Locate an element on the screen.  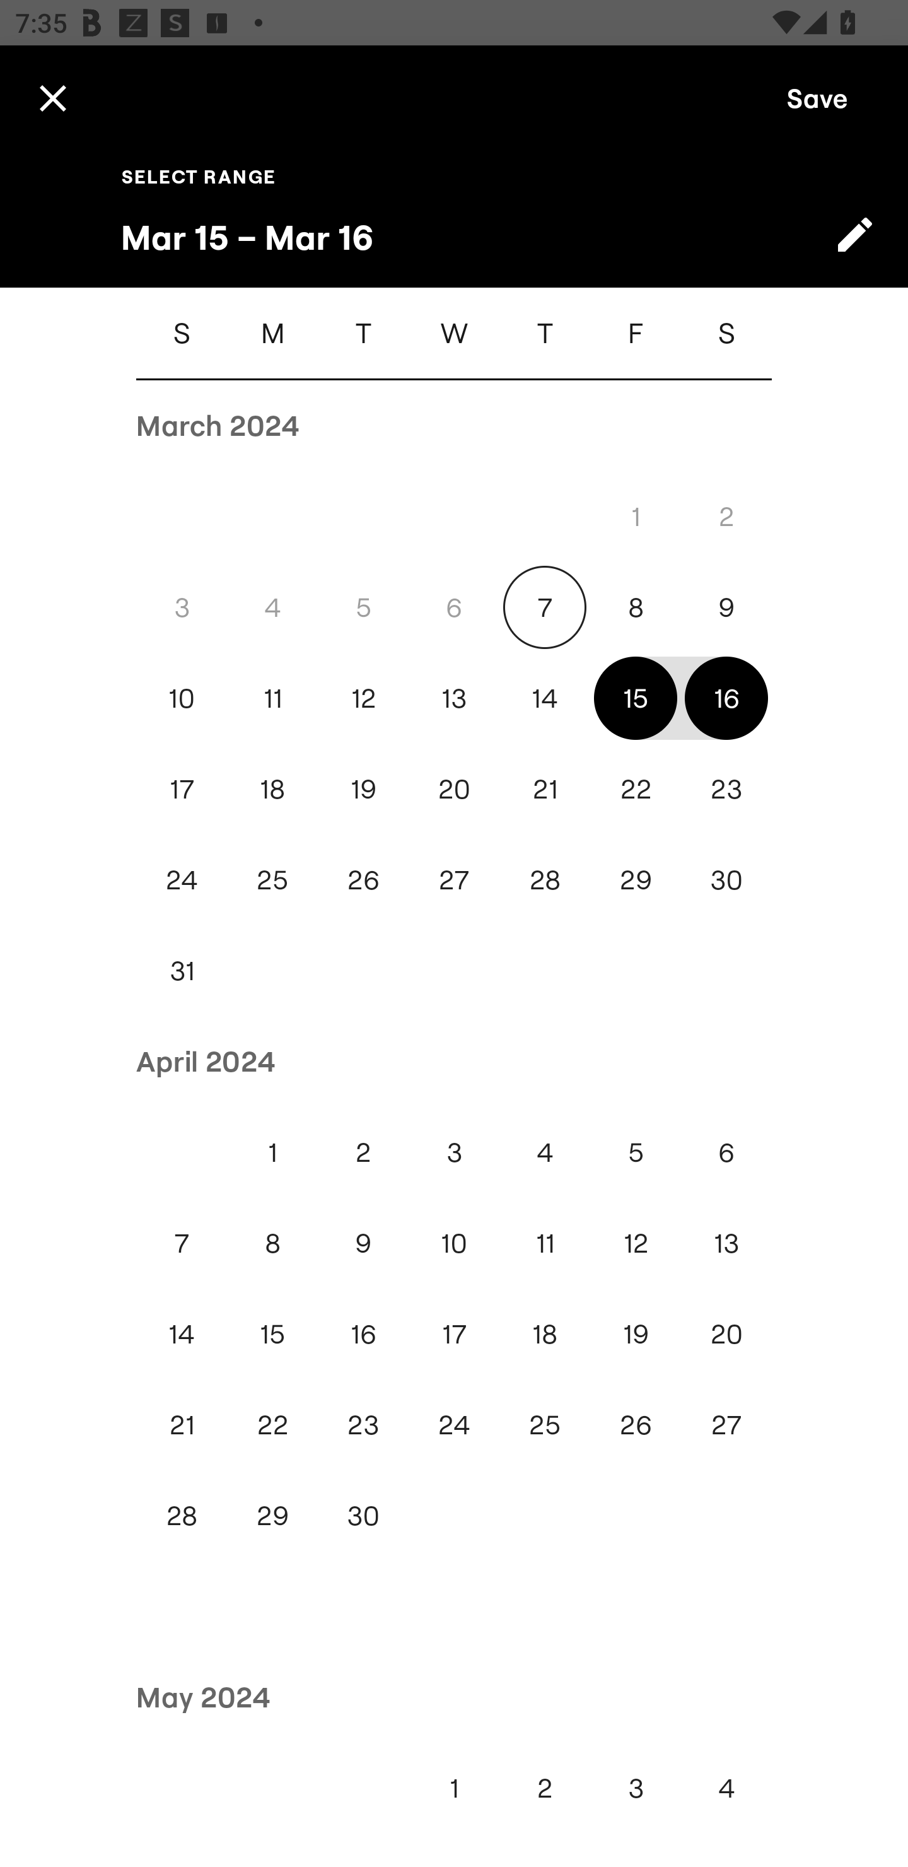
18 Mon, Mar 18 is located at coordinates (272, 788).